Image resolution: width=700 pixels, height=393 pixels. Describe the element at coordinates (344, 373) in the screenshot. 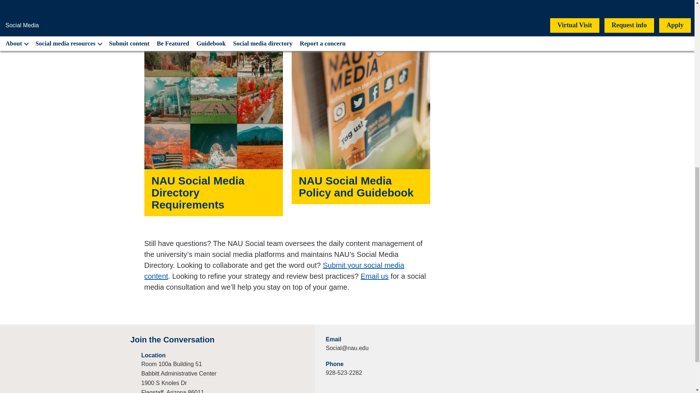

I see `928-523-2282` at that location.